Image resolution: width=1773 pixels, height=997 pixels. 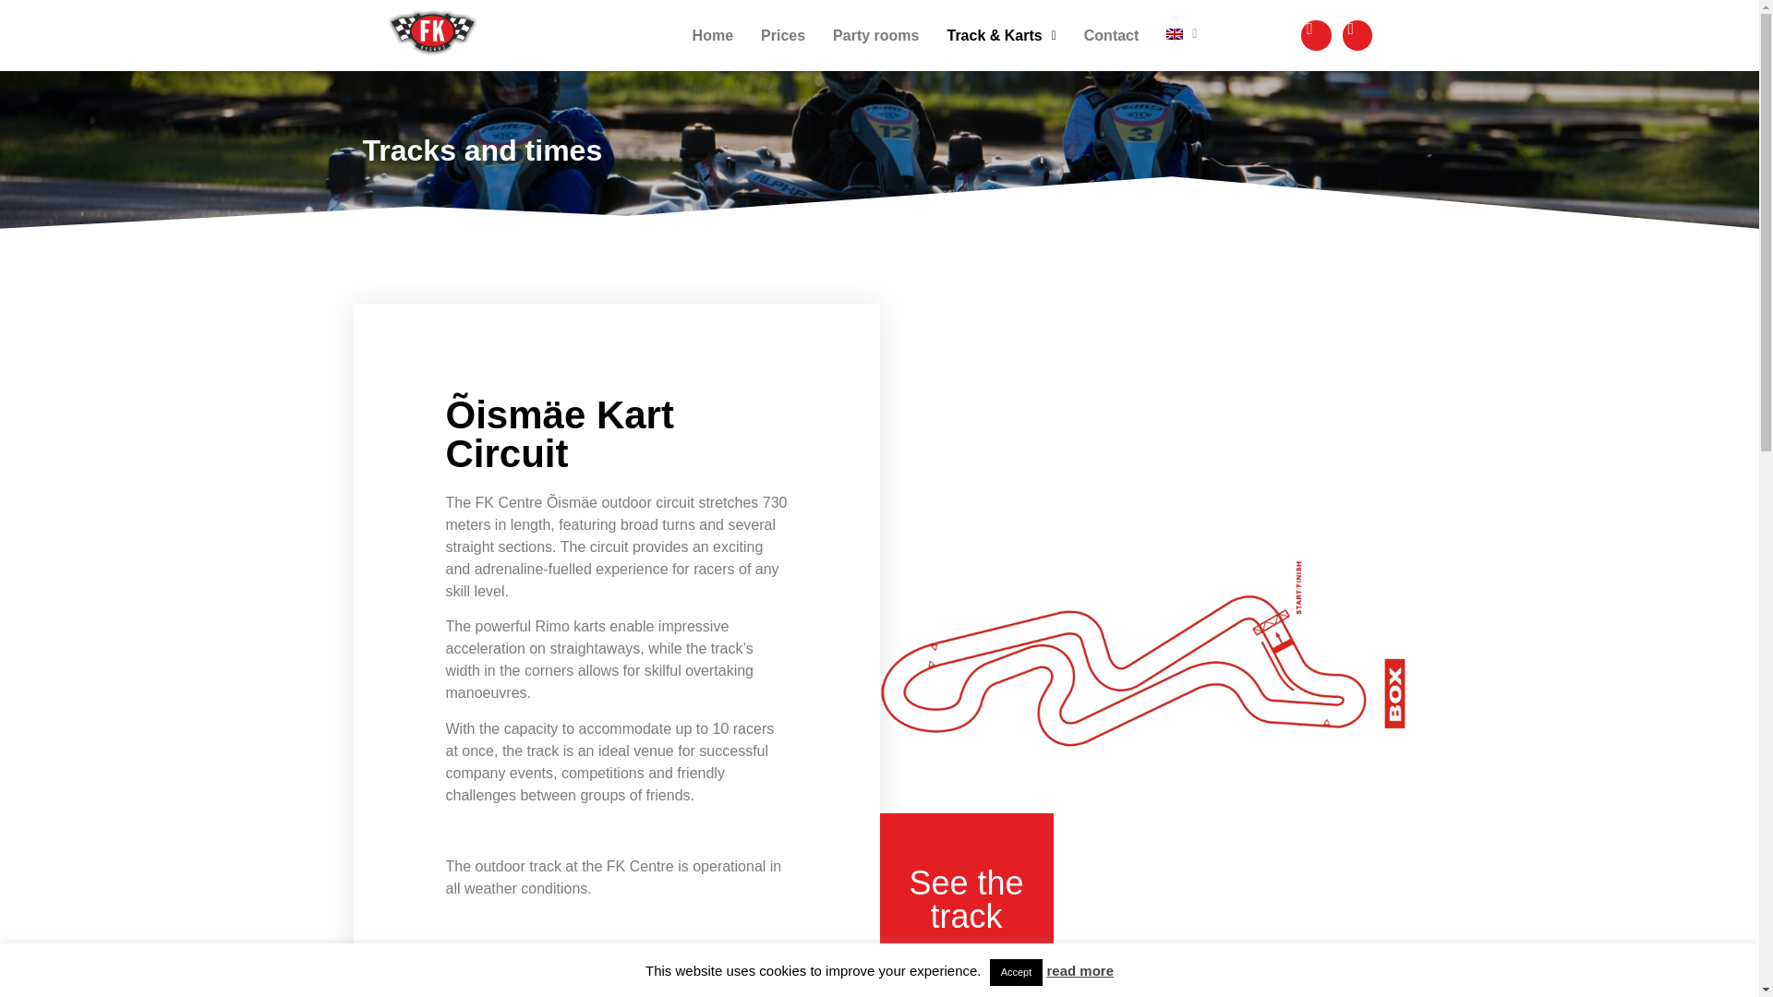 I want to click on Party rooms, so click(x=875, y=35).